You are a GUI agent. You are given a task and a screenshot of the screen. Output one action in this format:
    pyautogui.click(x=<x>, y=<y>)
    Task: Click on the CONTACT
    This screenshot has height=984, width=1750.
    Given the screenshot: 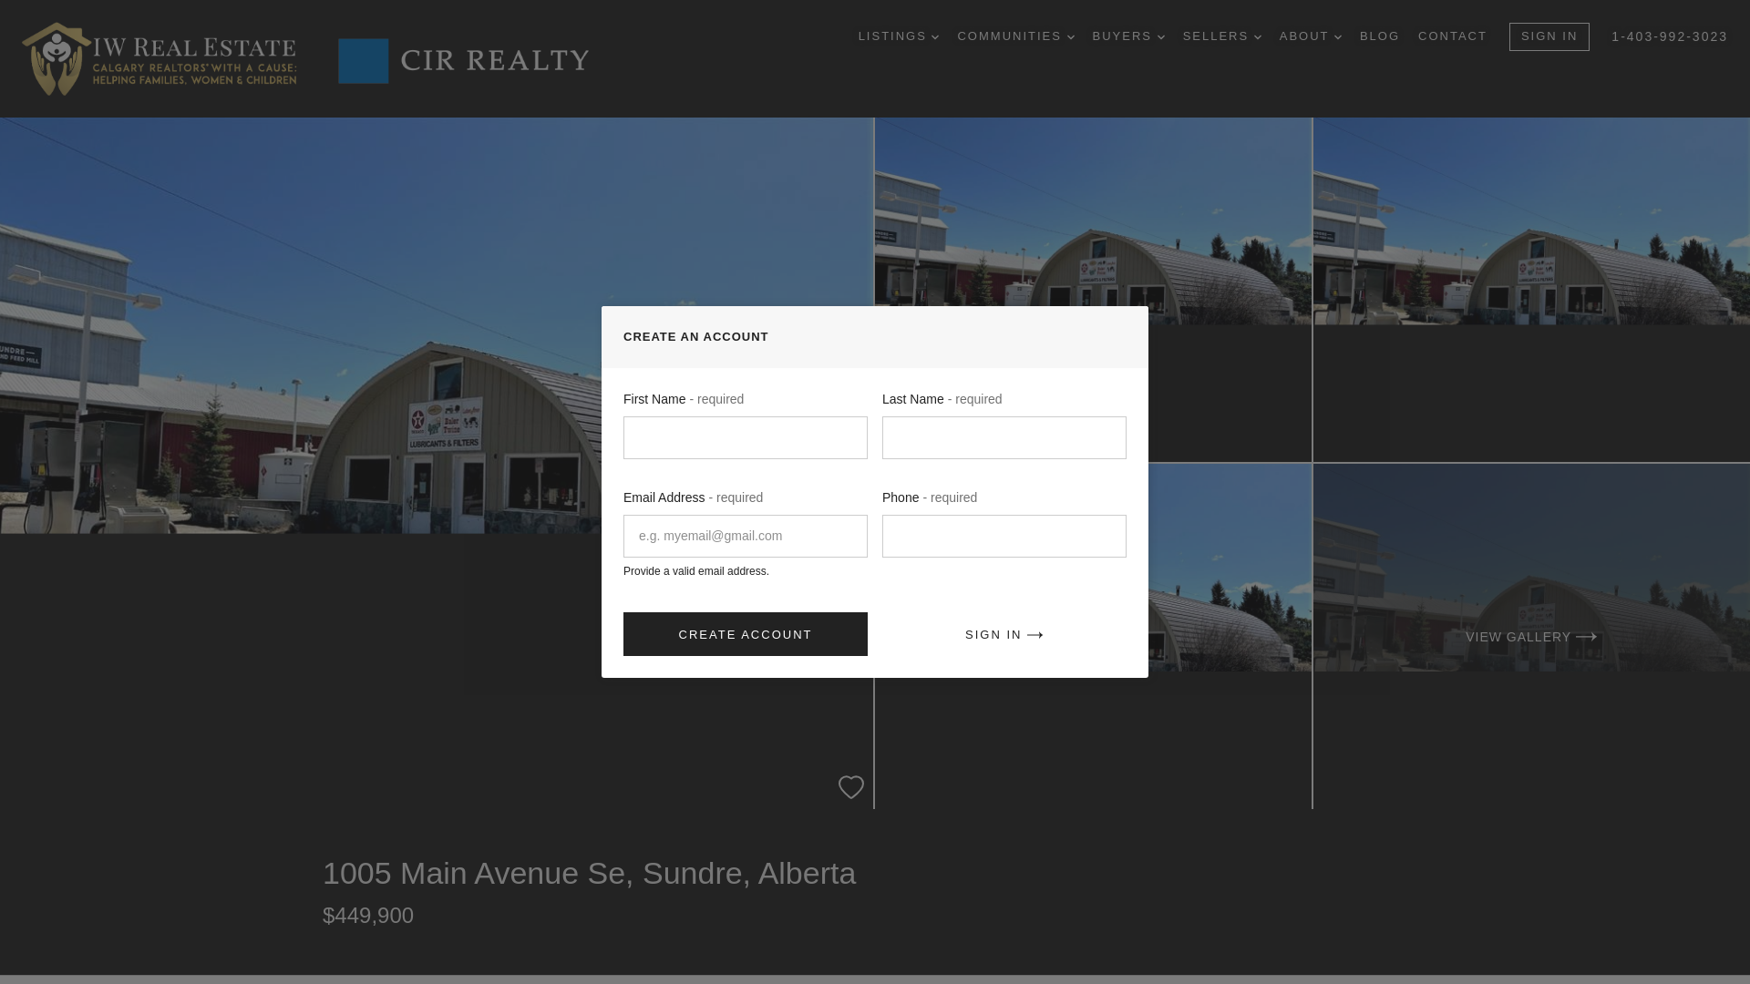 What is the action you would take?
    pyautogui.click(x=1453, y=36)
    